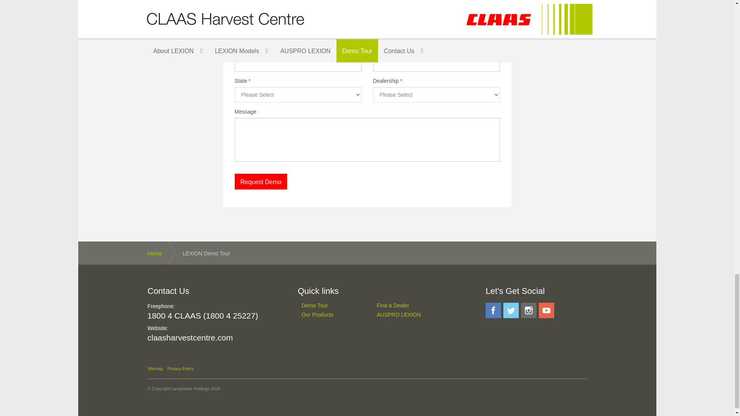  I want to click on Our Products, so click(329, 315).